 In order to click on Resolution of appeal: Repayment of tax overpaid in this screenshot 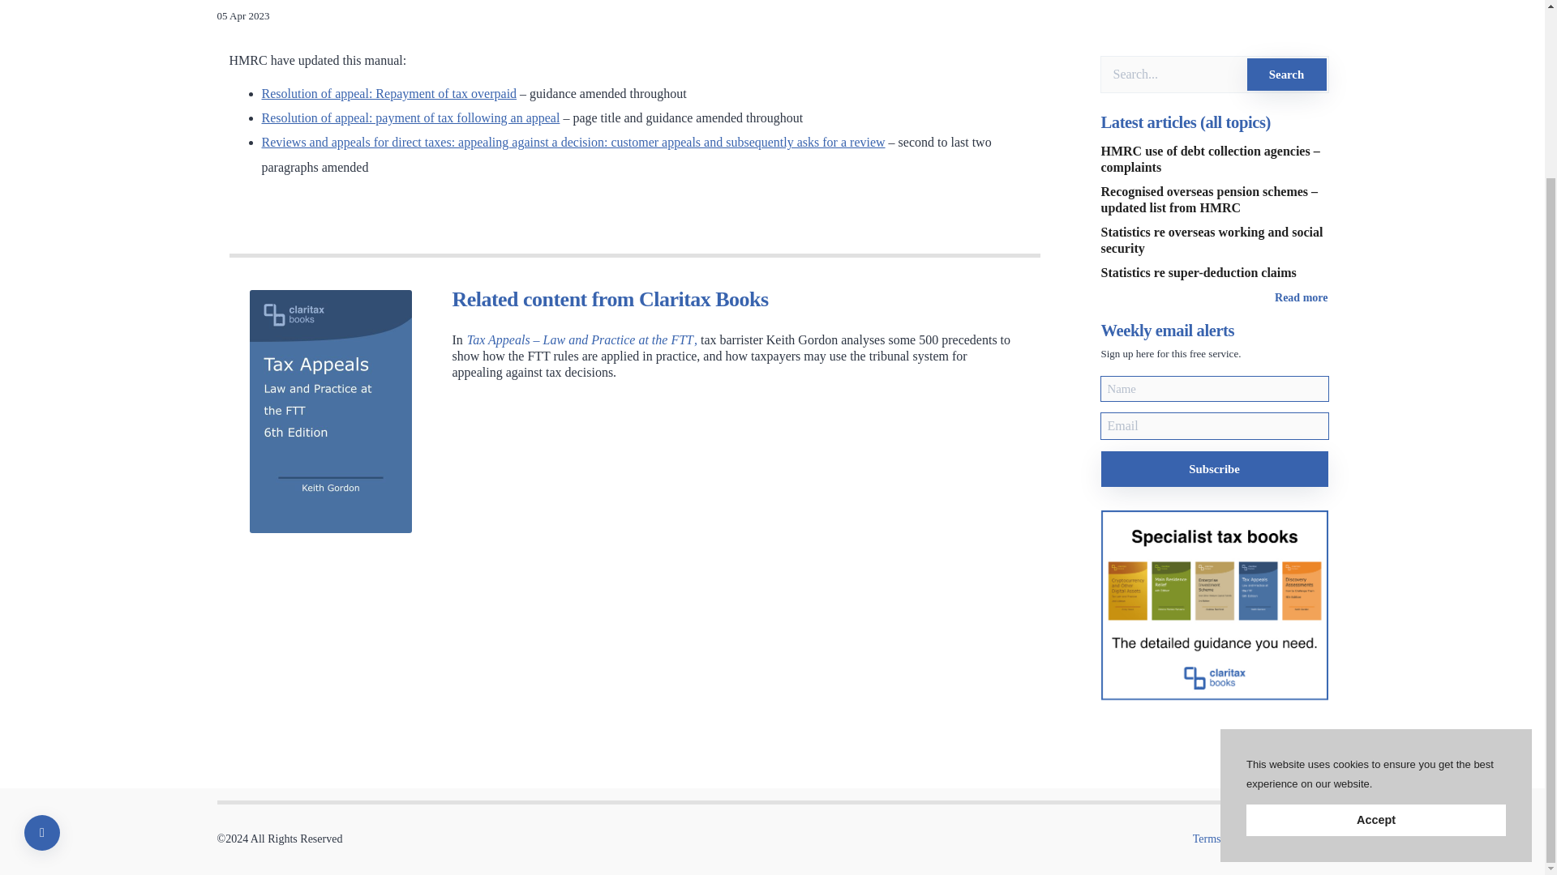, I will do `click(389, 93)`.